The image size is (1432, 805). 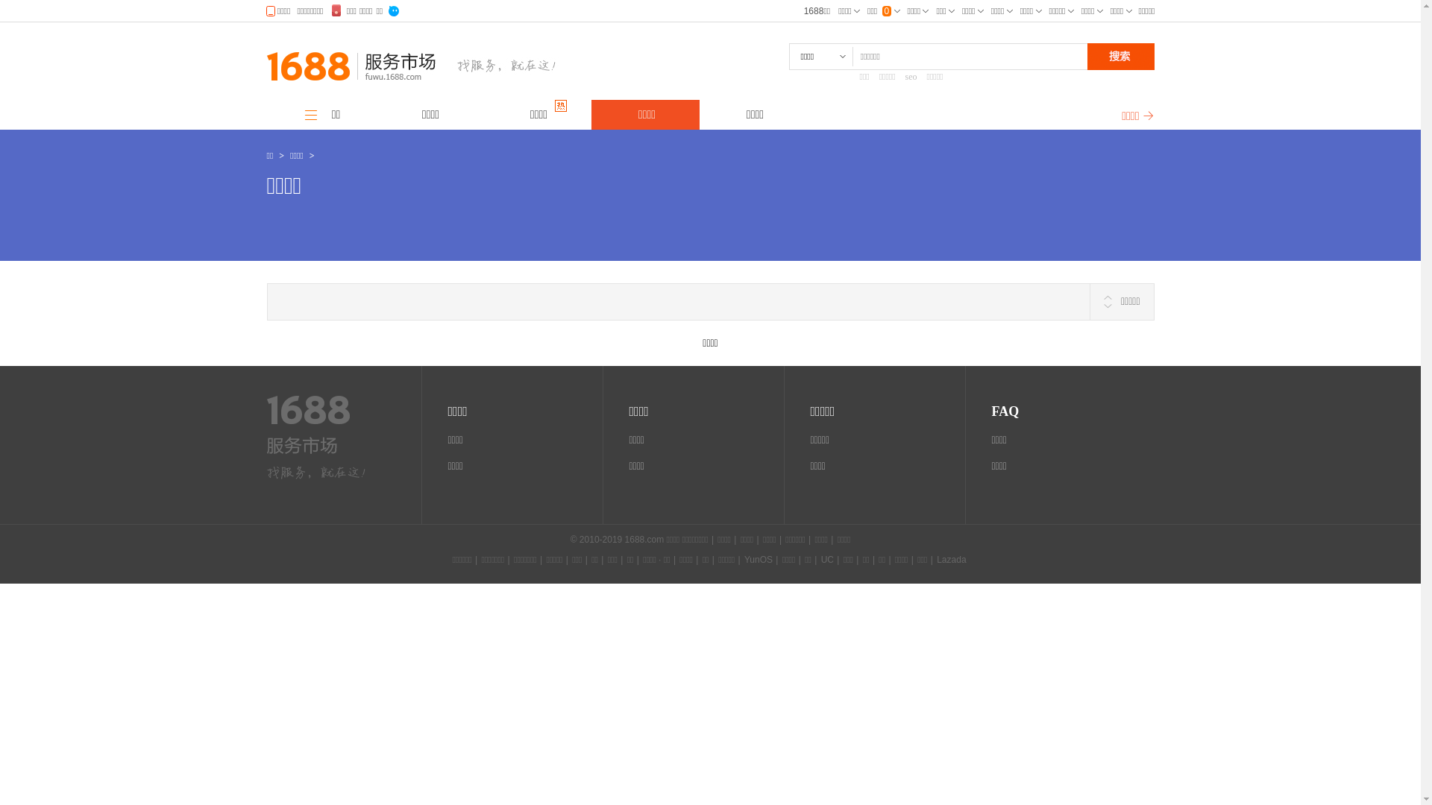 What do you see at coordinates (309, 421) in the screenshot?
I see `1688` at bounding box center [309, 421].